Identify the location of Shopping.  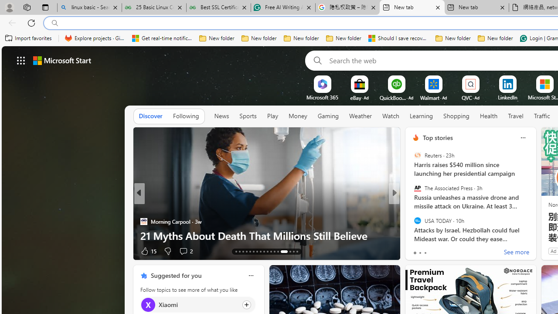
(456, 116).